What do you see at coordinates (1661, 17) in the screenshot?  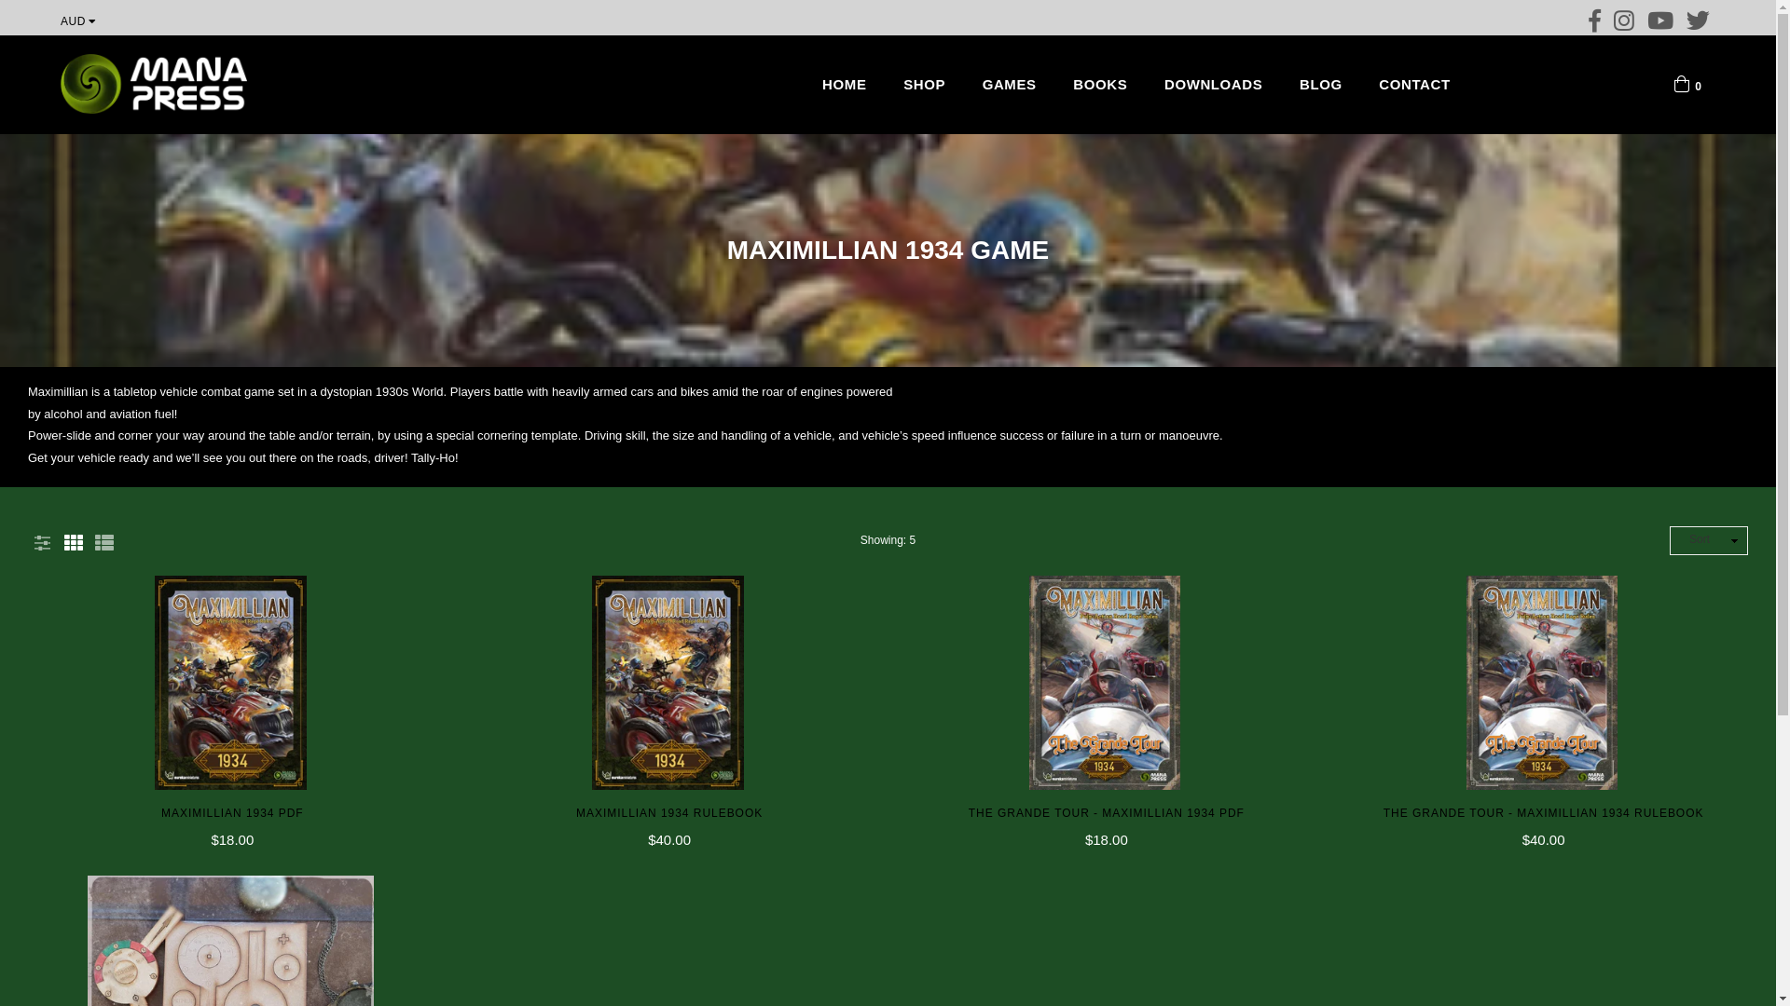 I see `YouTube` at bounding box center [1661, 17].